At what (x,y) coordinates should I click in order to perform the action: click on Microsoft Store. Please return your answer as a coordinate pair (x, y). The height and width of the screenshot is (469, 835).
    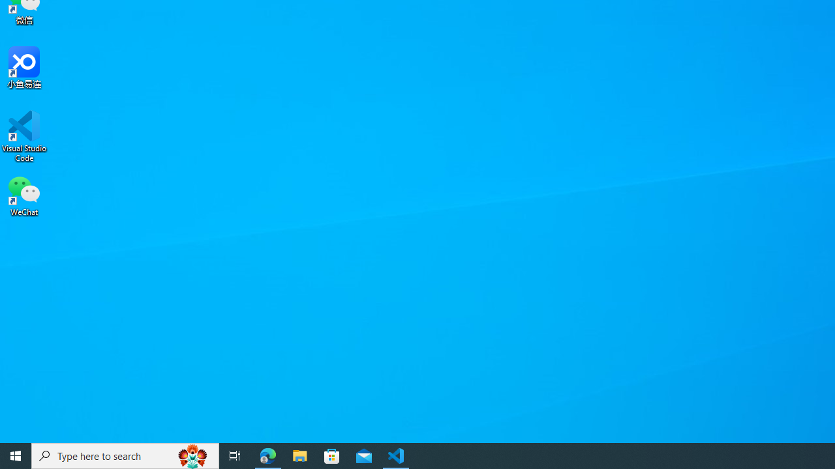
    Looking at the image, I should click on (332, 456).